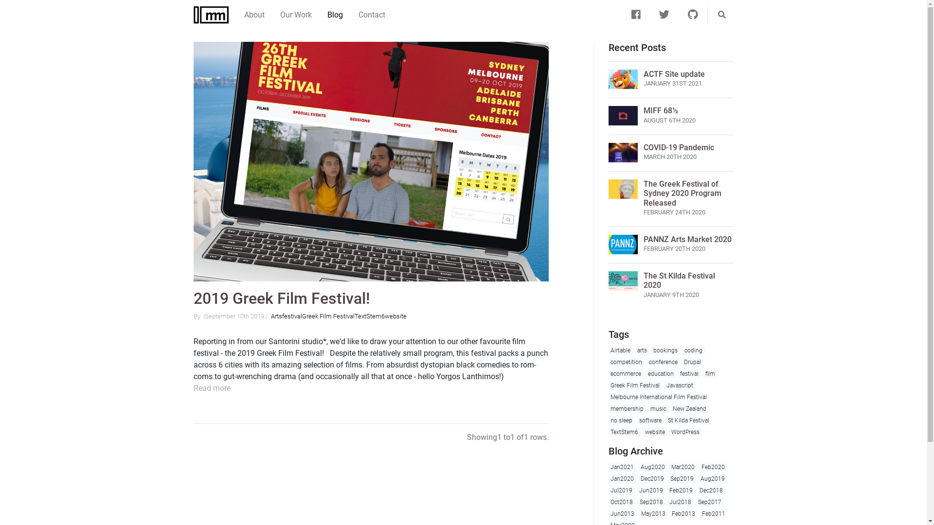 The image size is (934, 525). I want to click on New Zealand, so click(690, 409).